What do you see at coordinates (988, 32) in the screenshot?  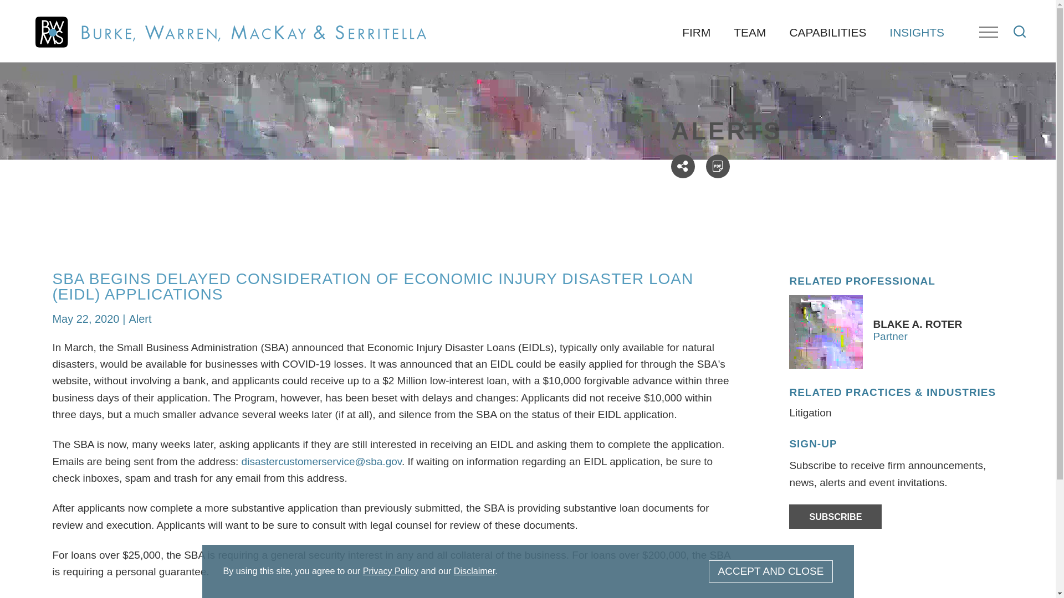 I see `Menu` at bounding box center [988, 32].